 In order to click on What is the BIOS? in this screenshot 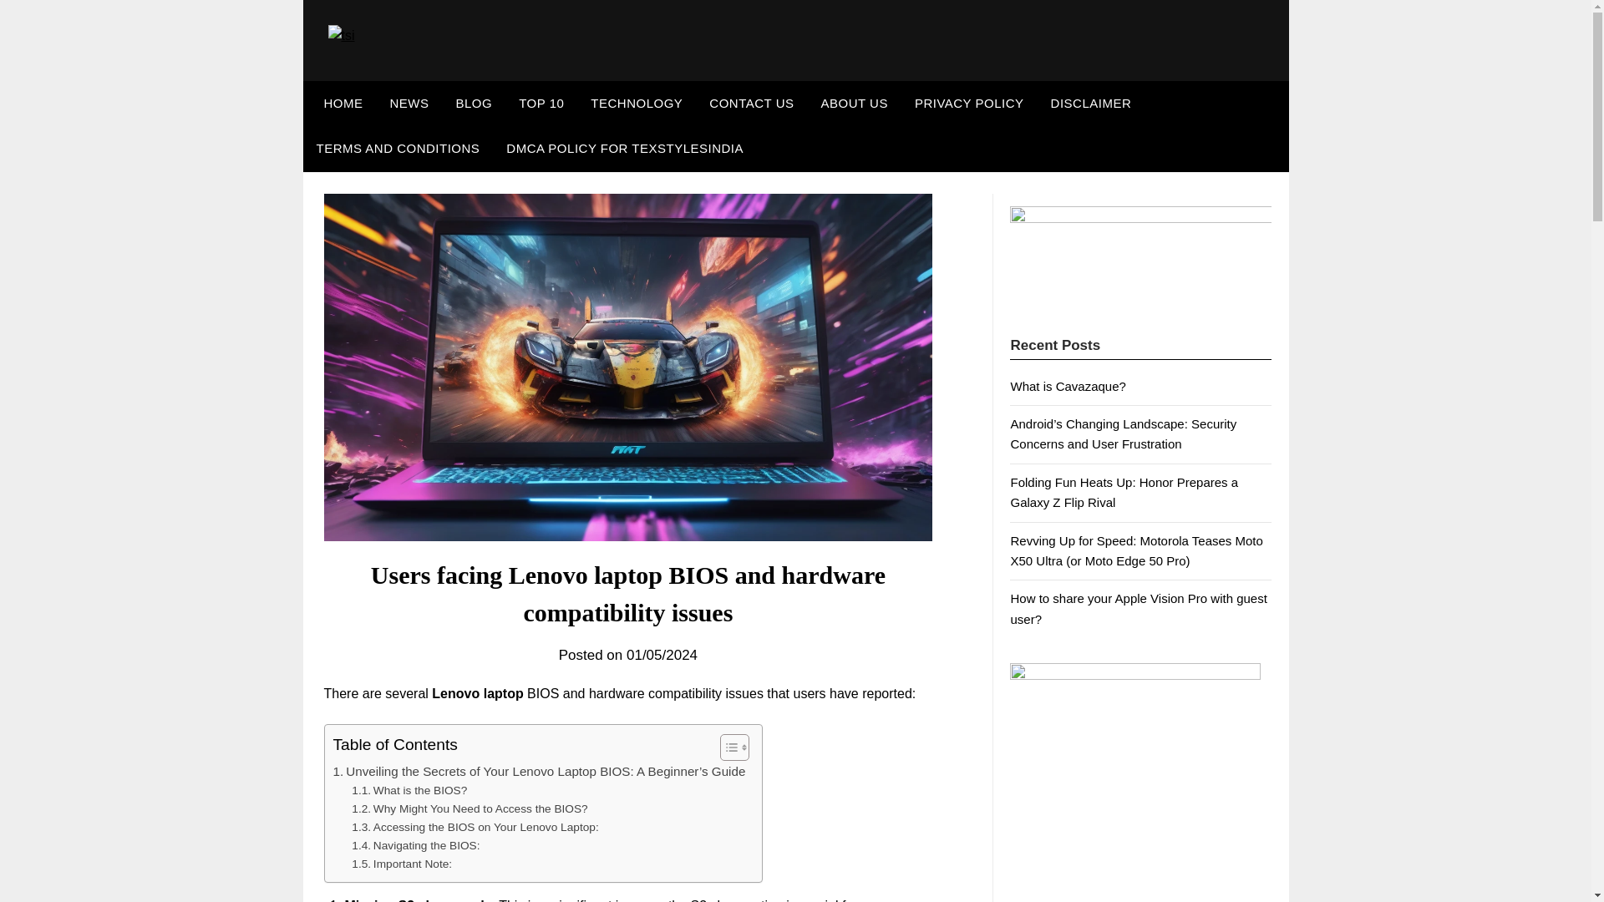, I will do `click(409, 790)`.